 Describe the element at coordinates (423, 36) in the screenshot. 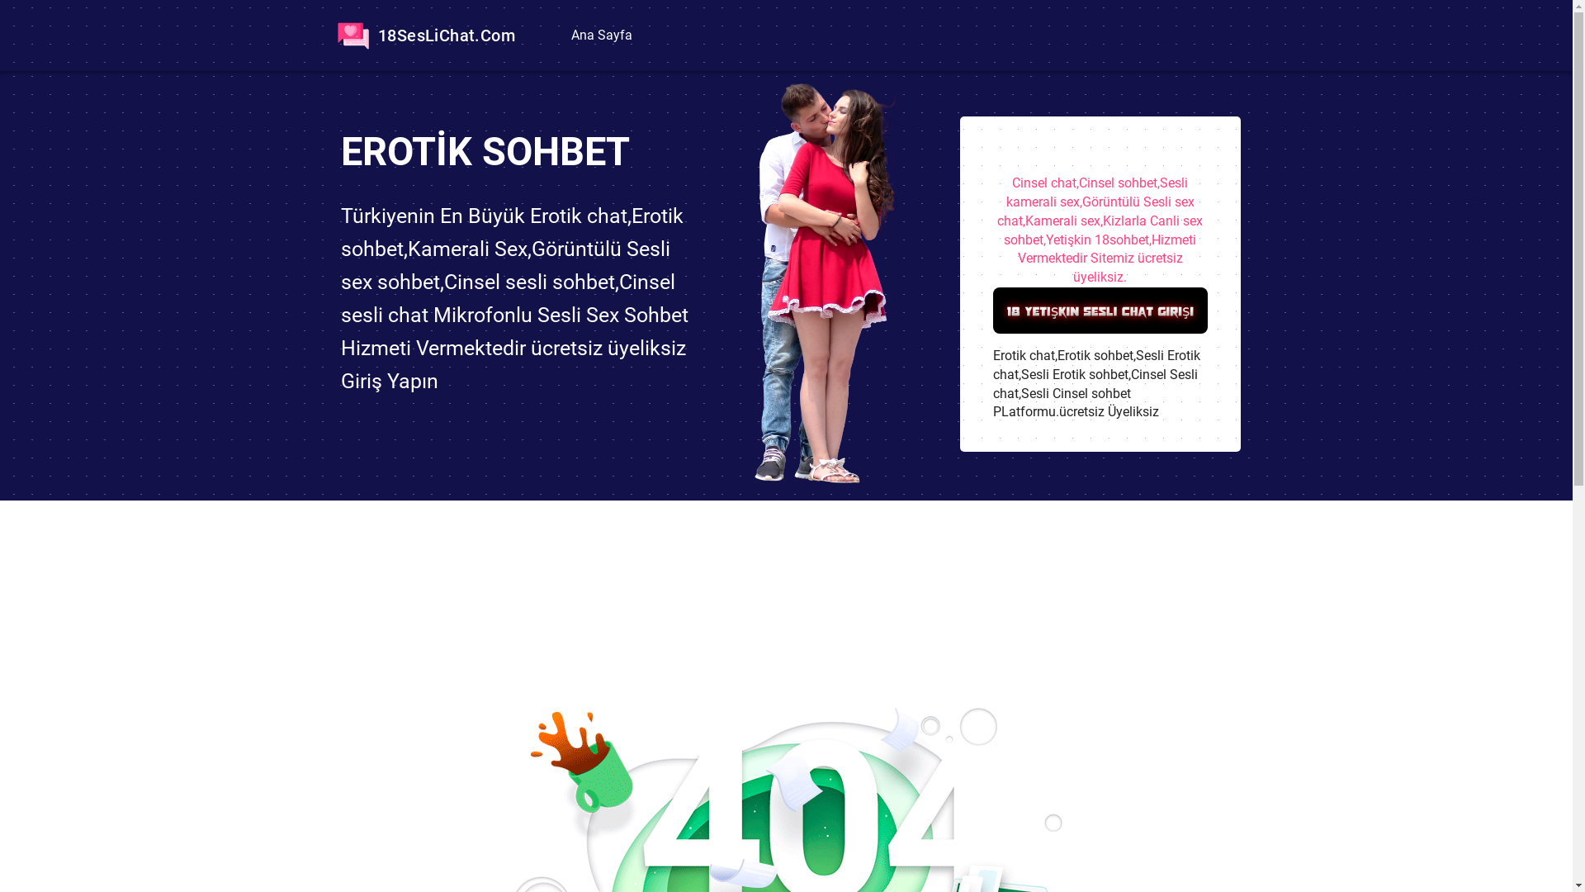

I see ` 18SesLiChat.Com` at that location.